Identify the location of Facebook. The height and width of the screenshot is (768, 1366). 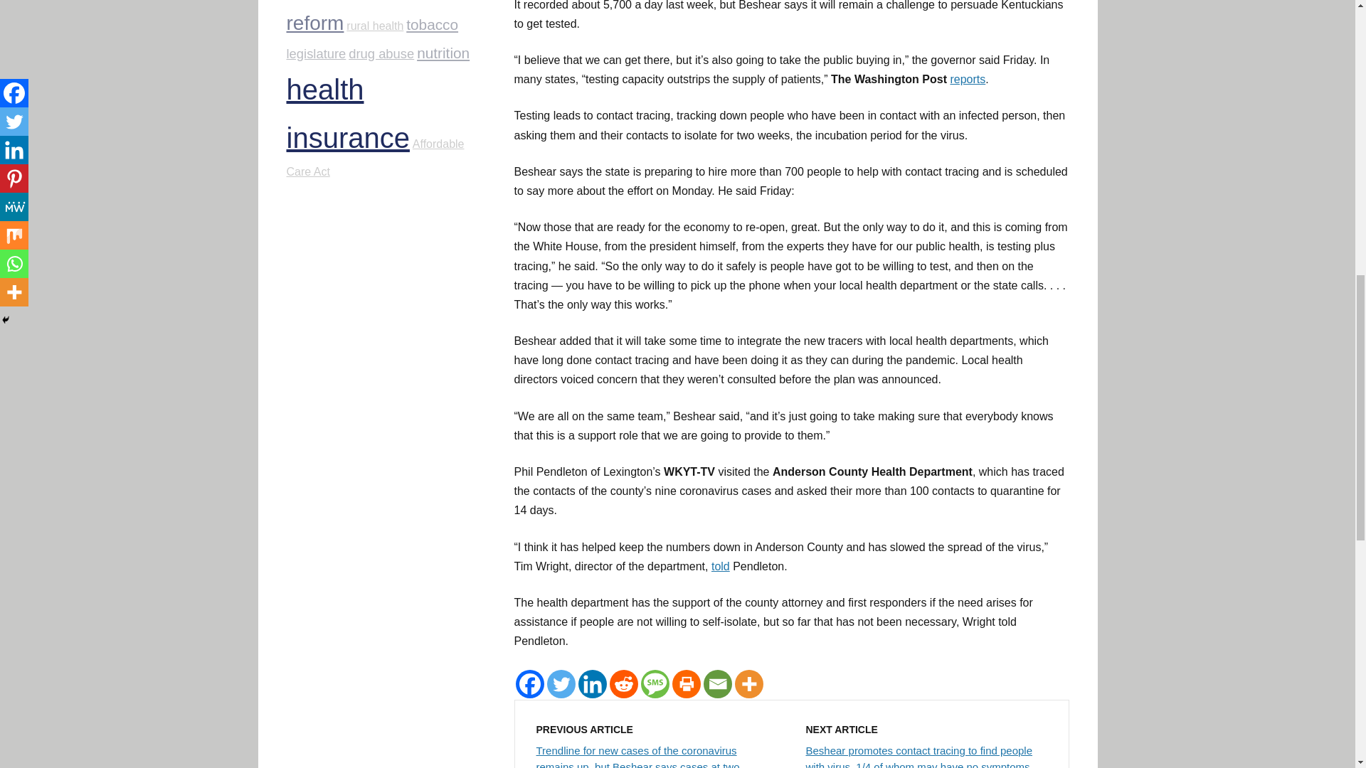
(529, 683).